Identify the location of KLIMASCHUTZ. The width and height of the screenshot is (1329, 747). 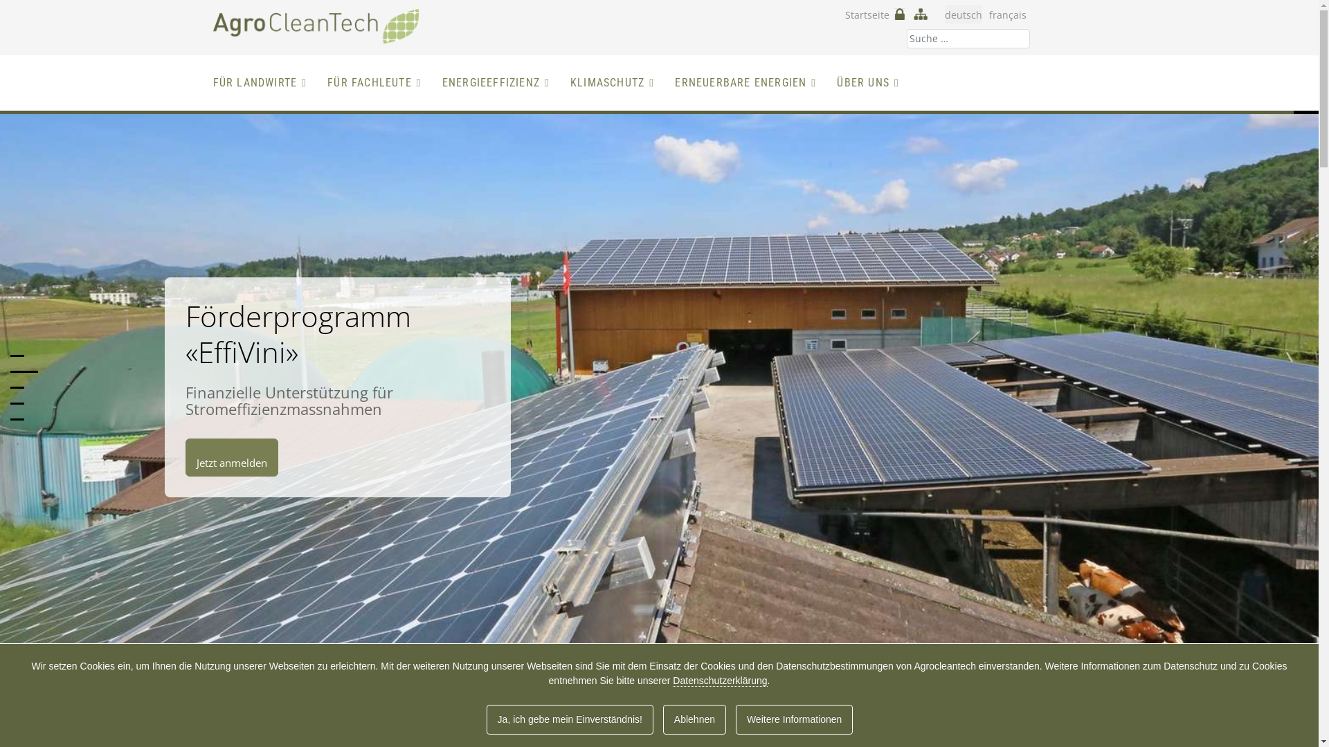
(612, 83).